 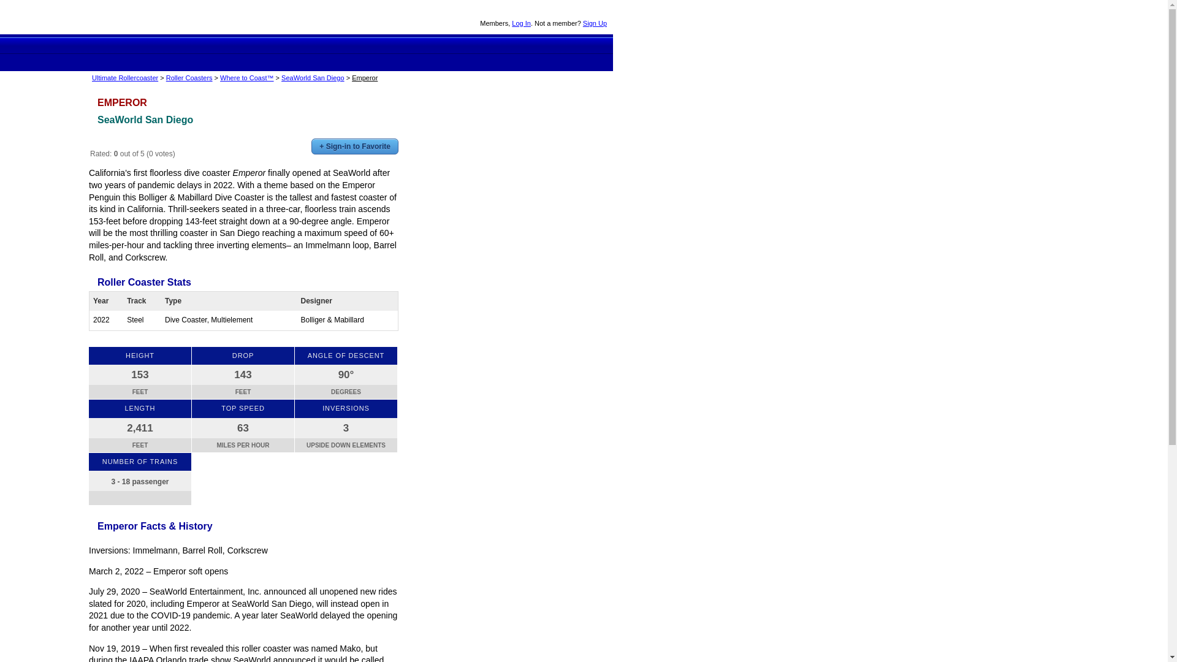 What do you see at coordinates (412, 45) in the screenshot?
I see `News` at bounding box center [412, 45].